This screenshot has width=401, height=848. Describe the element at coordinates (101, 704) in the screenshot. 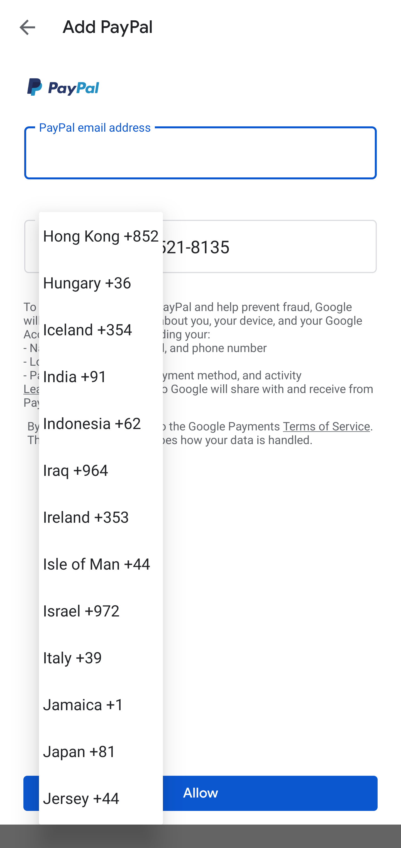

I see `Jamaica +1` at that location.